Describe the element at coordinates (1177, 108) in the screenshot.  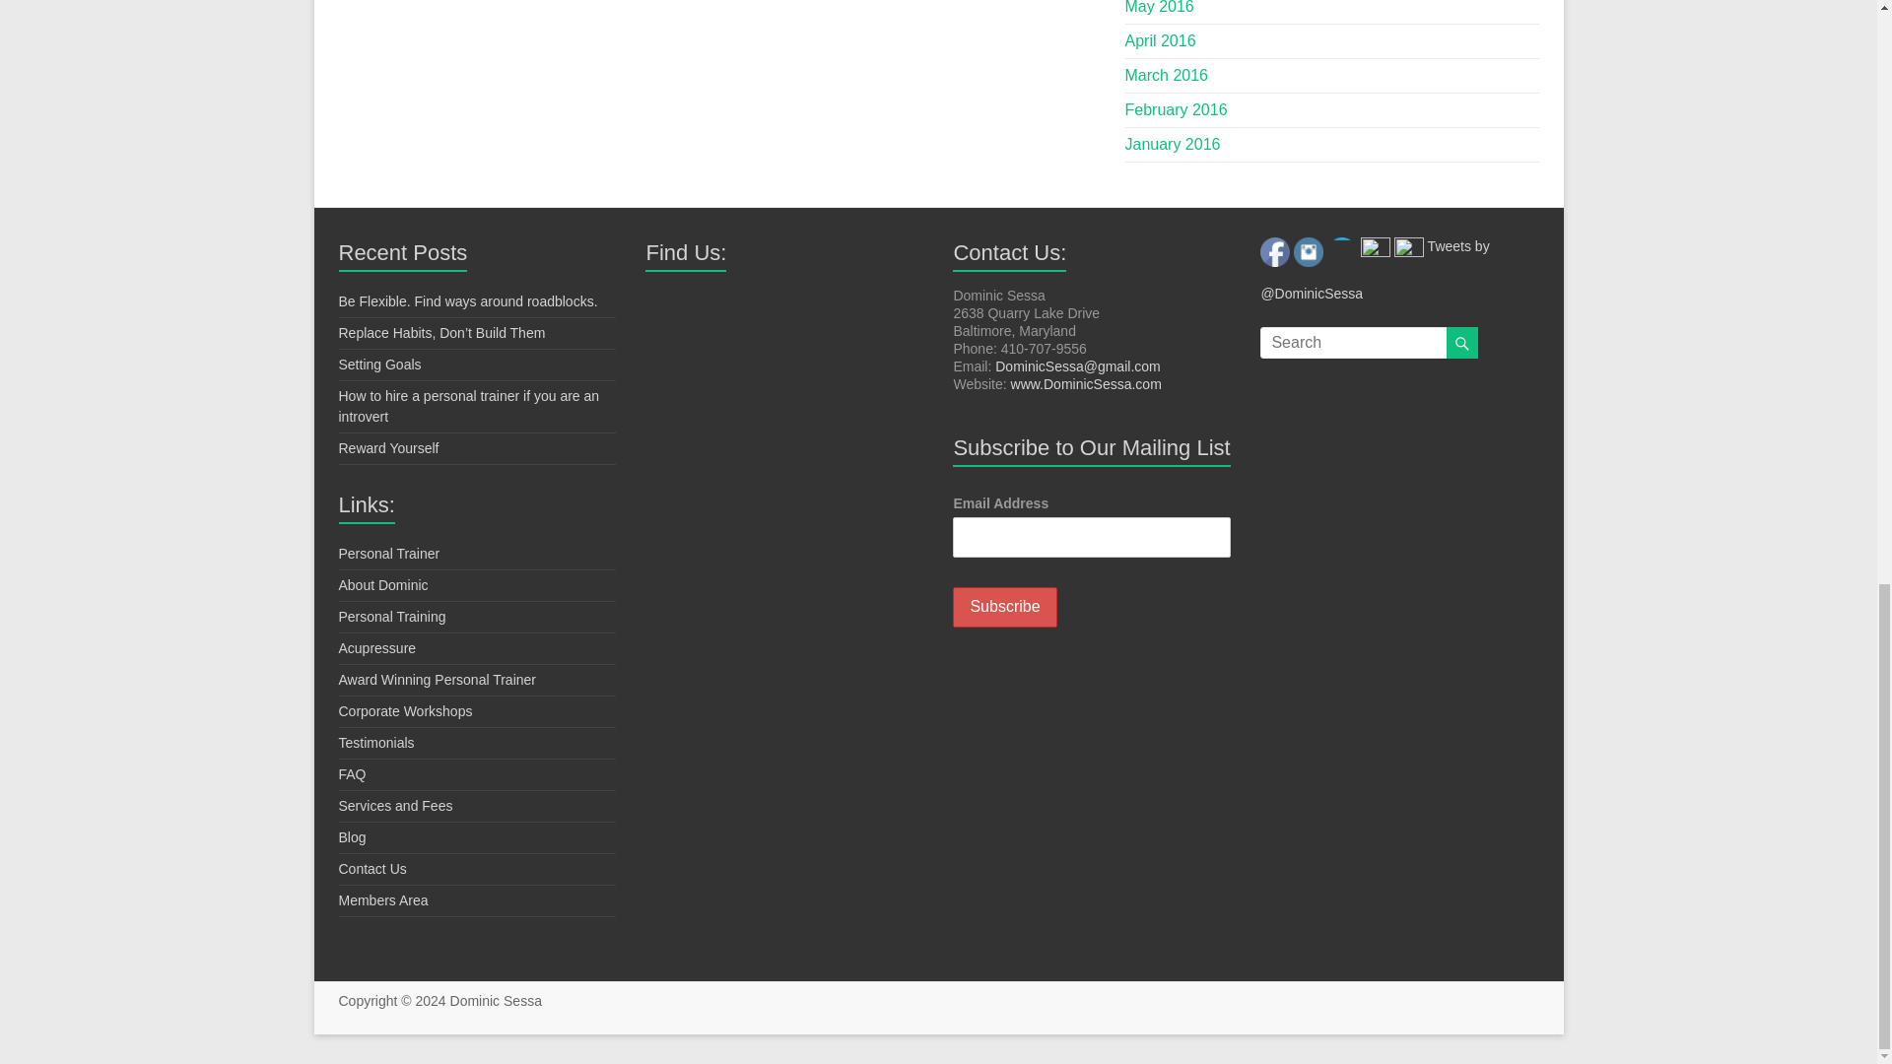
I see `February 2016` at that location.